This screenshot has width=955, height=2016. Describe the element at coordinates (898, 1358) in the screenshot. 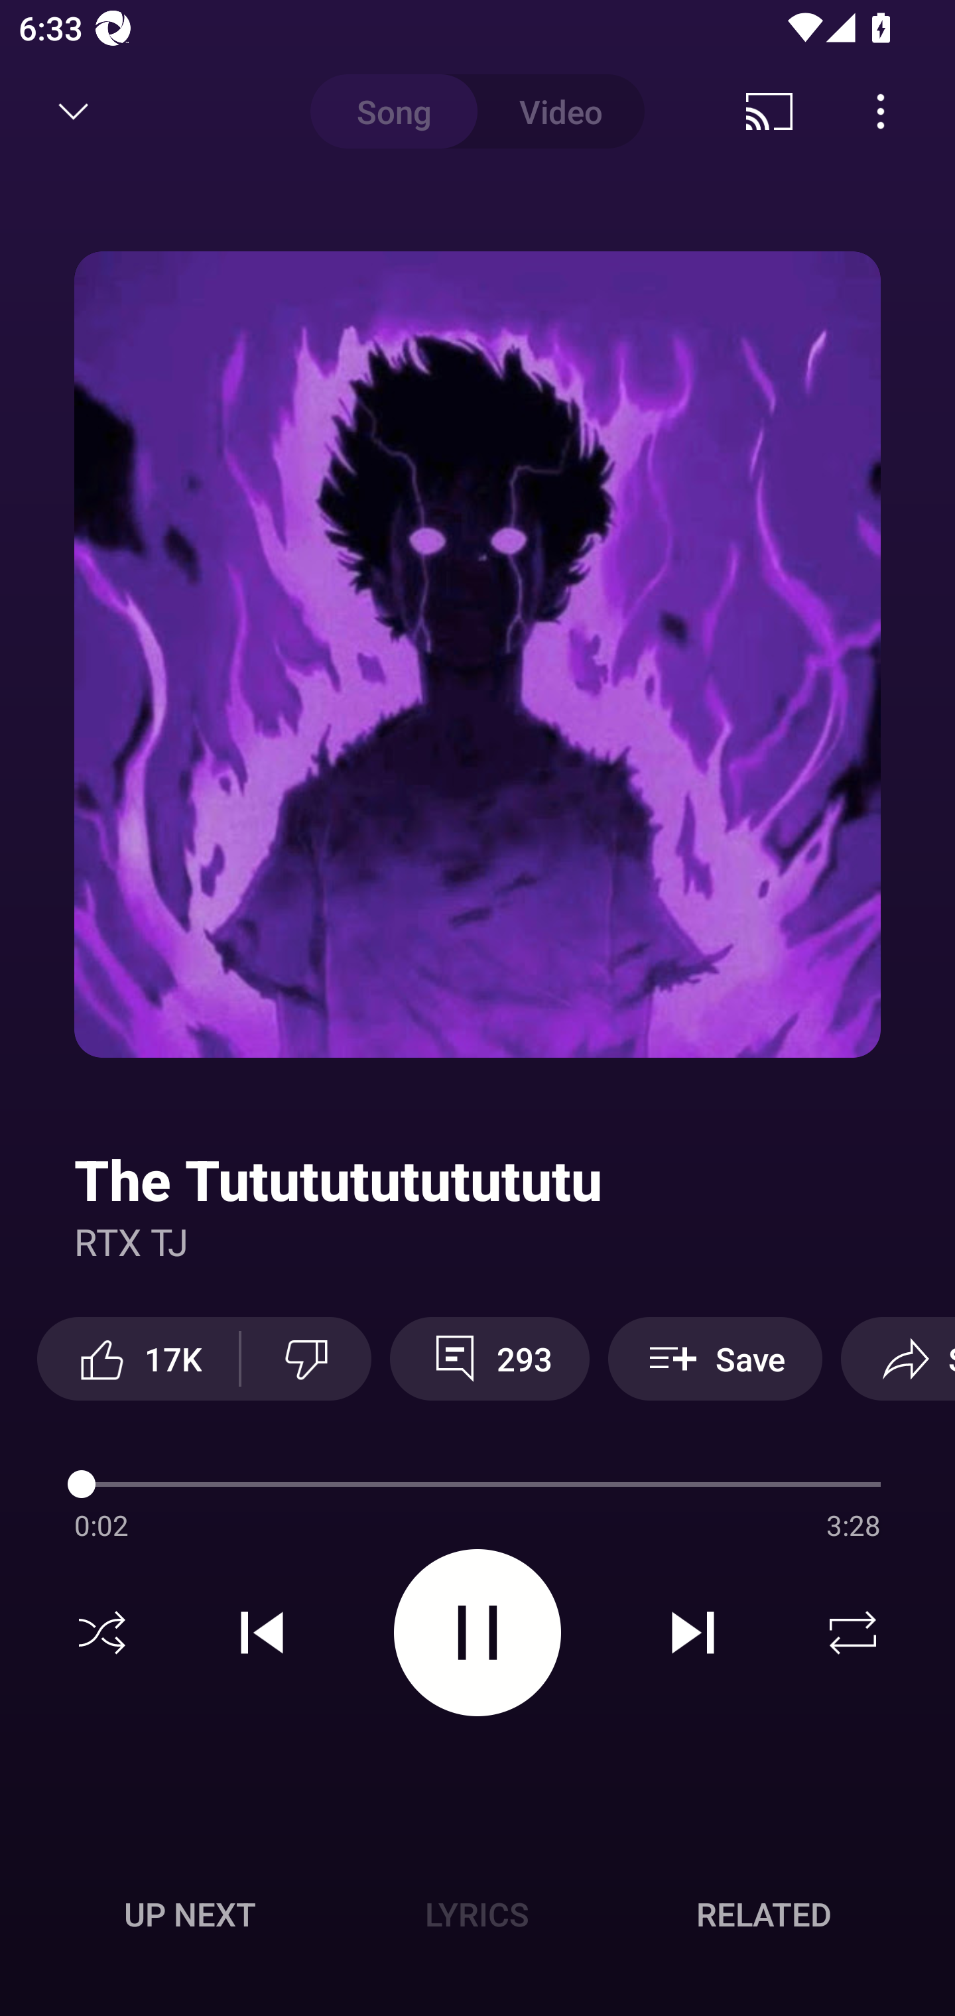

I see `Share` at that location.